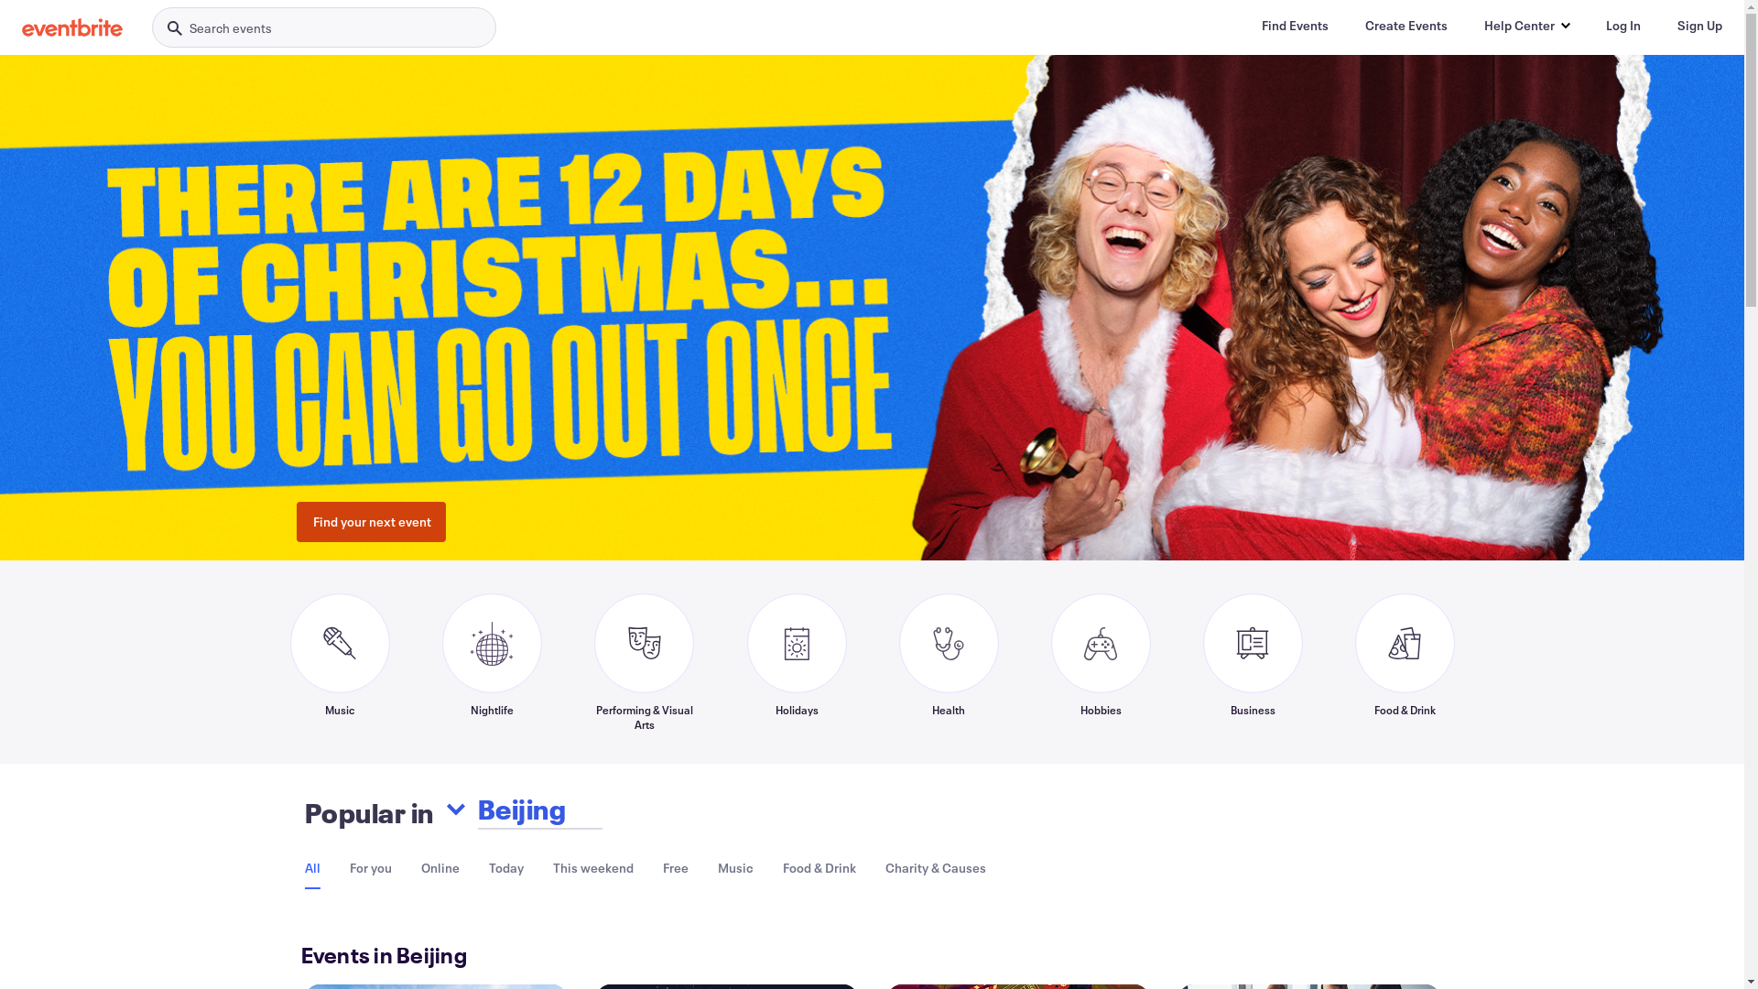  I want to click on Find your next event, so click(372, 522).